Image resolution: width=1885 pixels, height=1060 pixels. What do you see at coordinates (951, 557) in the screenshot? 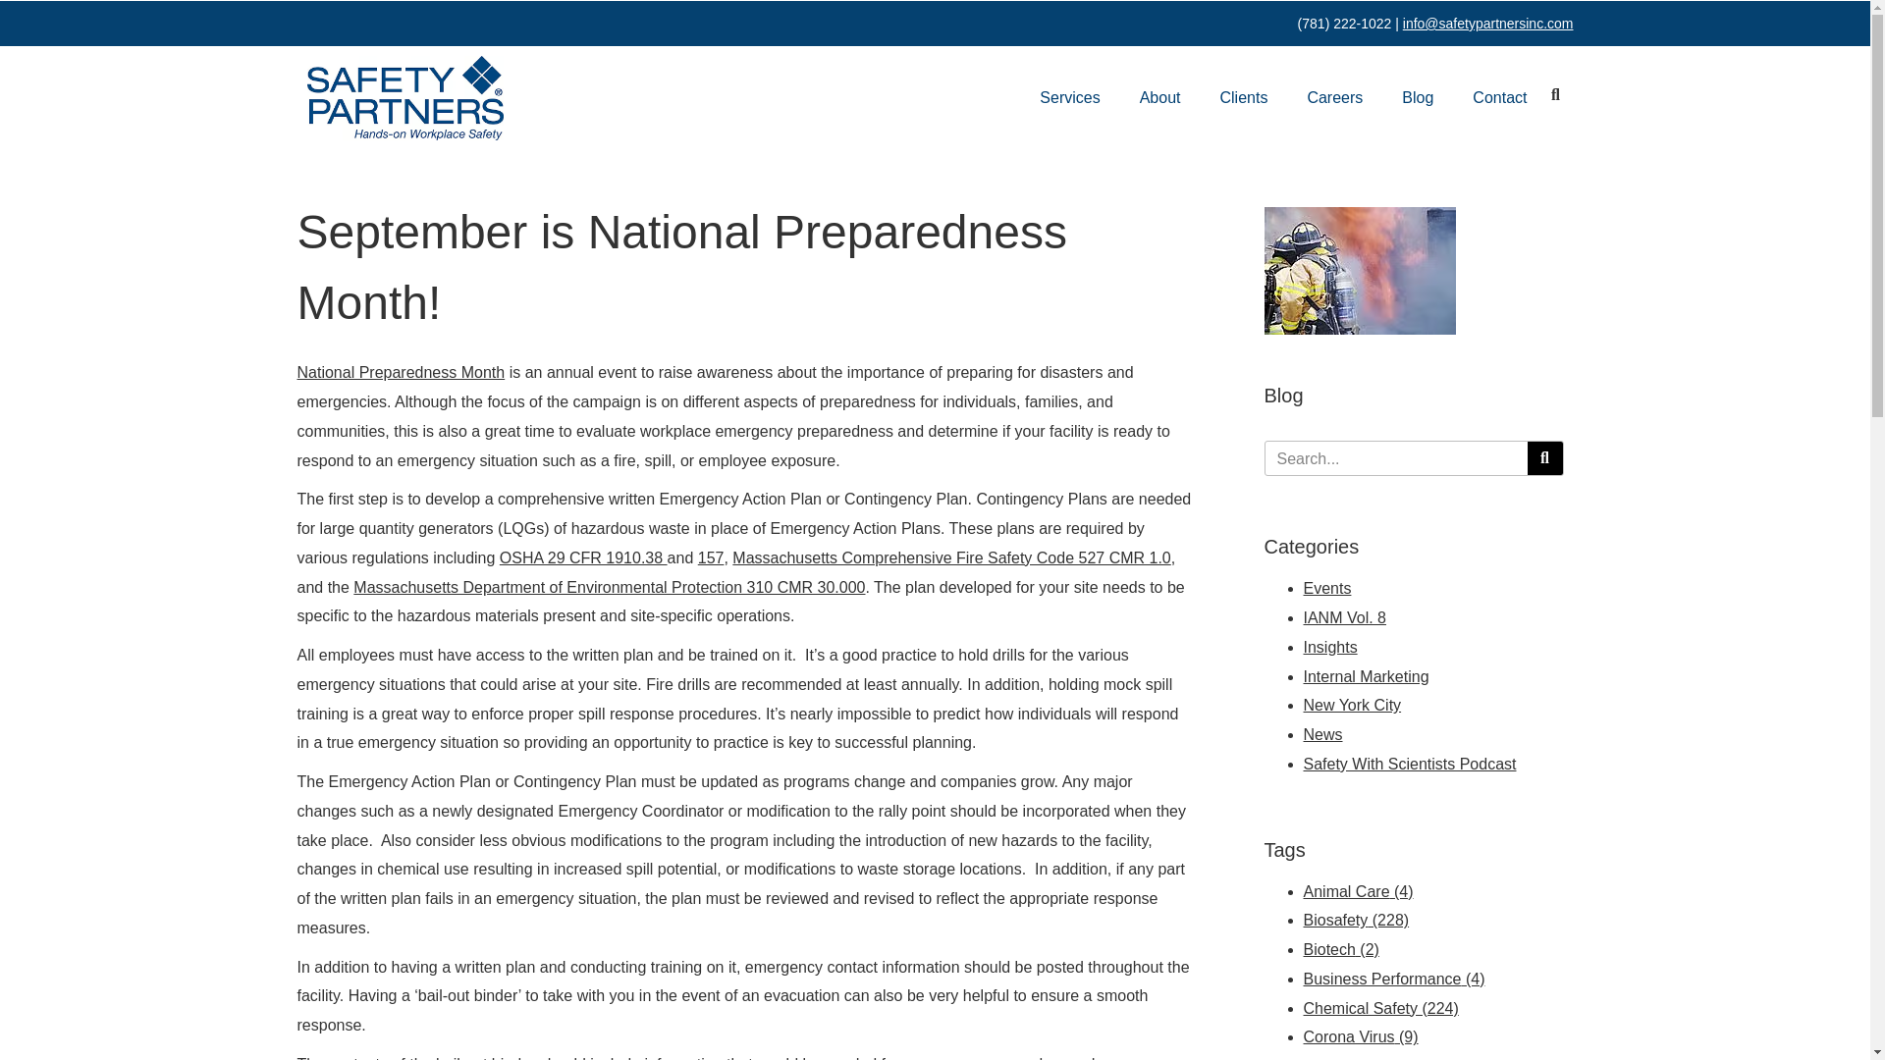
I see `Massachusetts Comprehensive Fire Safety Code 527 CMR 1.0` at bounding box center [951, 557].